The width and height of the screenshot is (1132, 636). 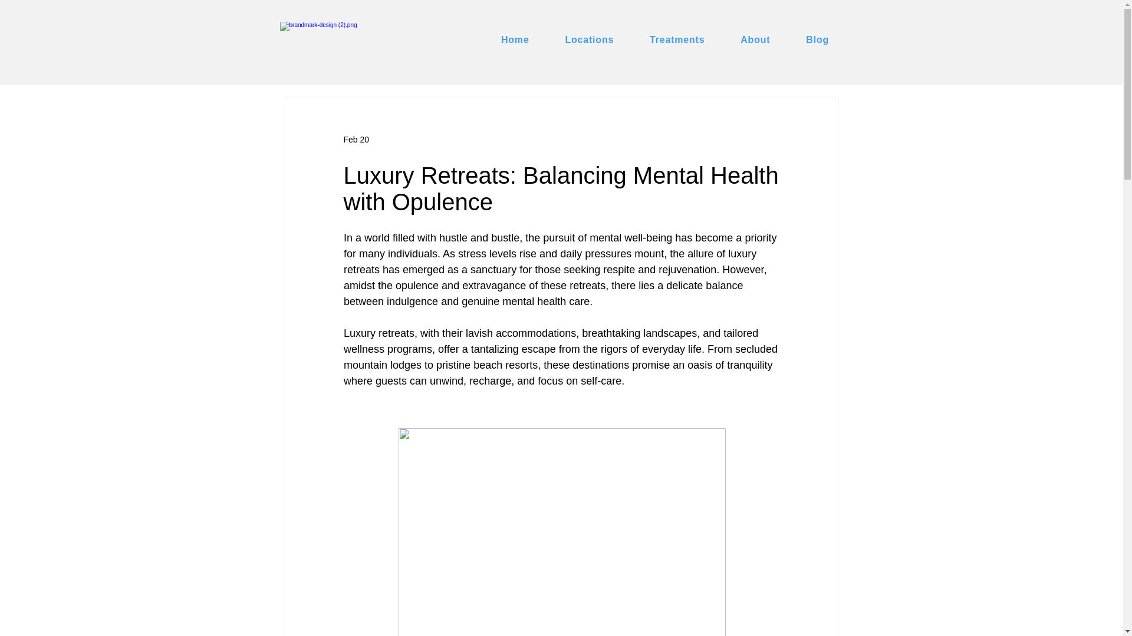 I want to click on Blog, so click(x=817, y=40).